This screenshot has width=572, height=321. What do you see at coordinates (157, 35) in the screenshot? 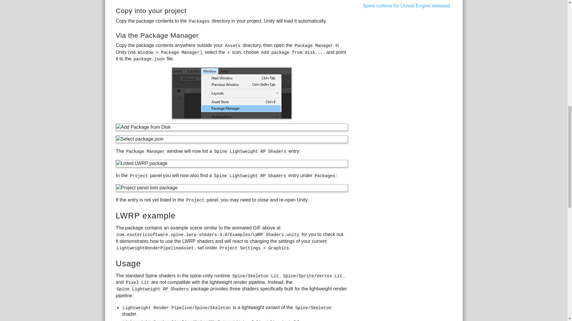
I see `Via the Package Manager` at bounding box center [157, 35].